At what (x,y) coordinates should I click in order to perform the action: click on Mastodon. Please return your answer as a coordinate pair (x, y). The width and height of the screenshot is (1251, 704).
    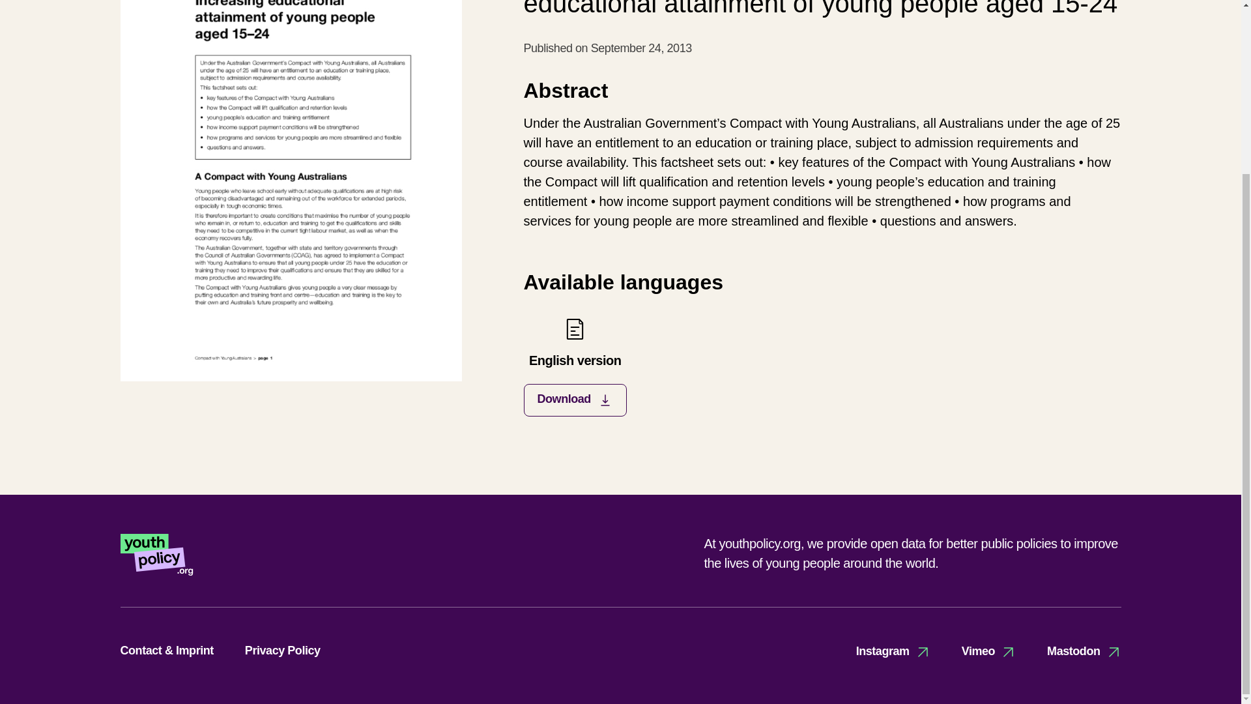
    Looking at the image, I should click on (283, 651).